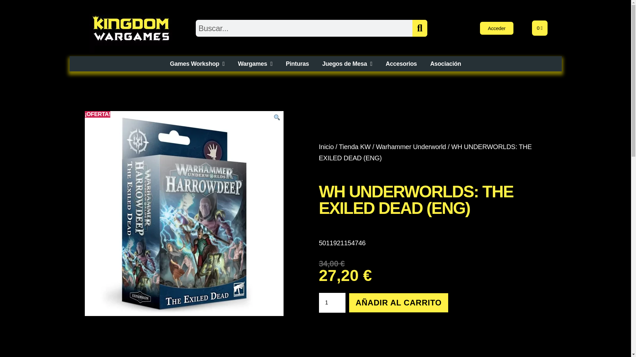 The width and height of the screenshot is (636, 357). What do you see at coordinates (401, 63) in the screenshot?
I see `Accesorios` at bounding box center [401, 63].